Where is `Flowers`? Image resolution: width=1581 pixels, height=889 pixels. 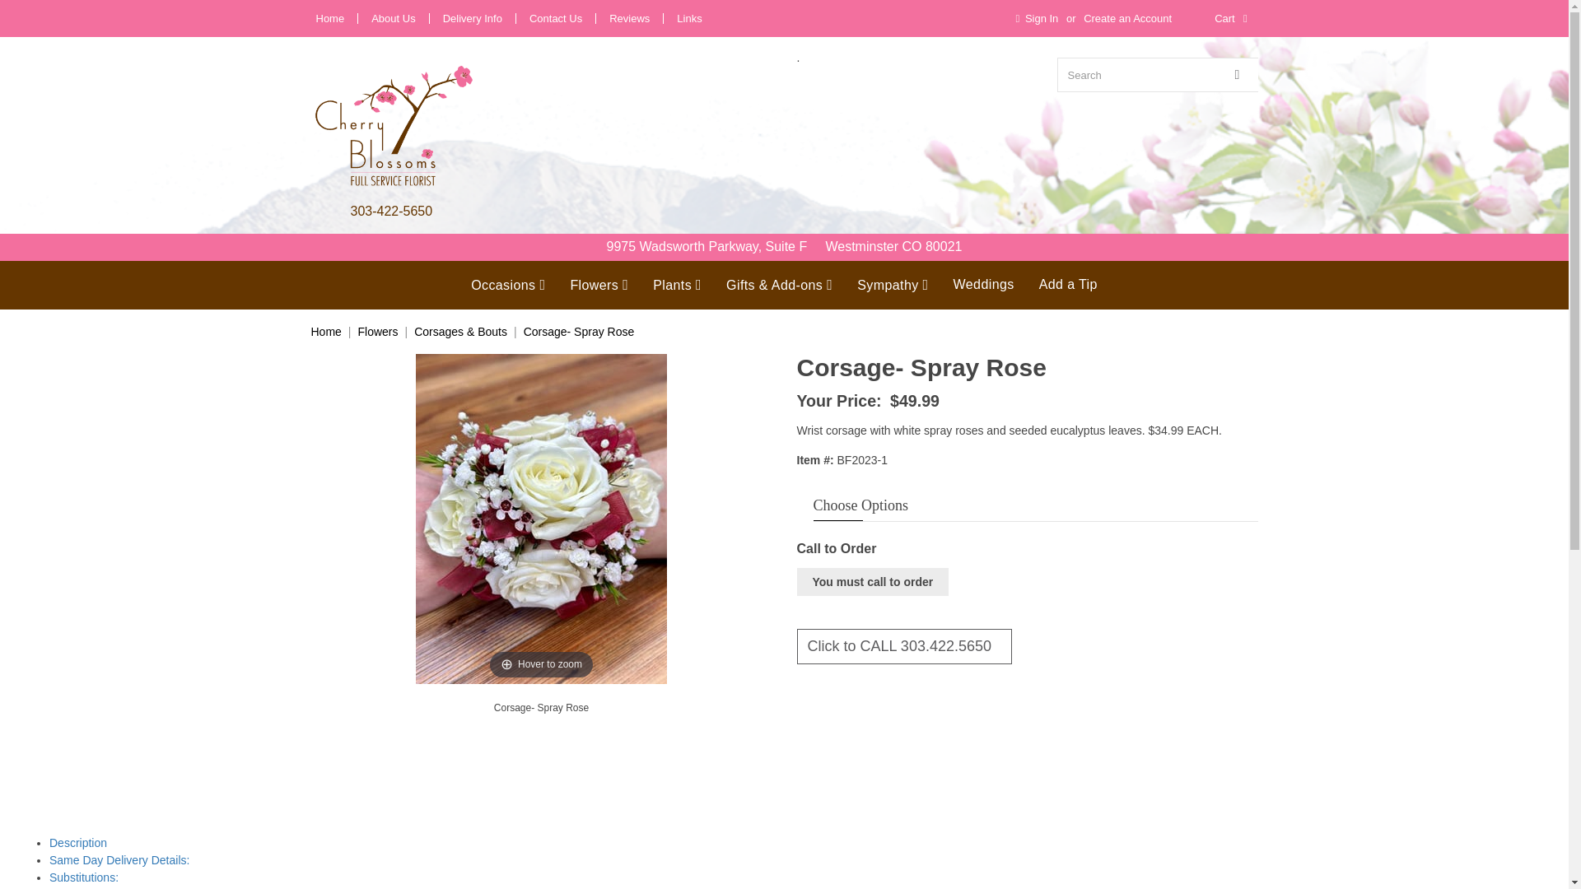
Flowers is located at coordinates (599, 285).